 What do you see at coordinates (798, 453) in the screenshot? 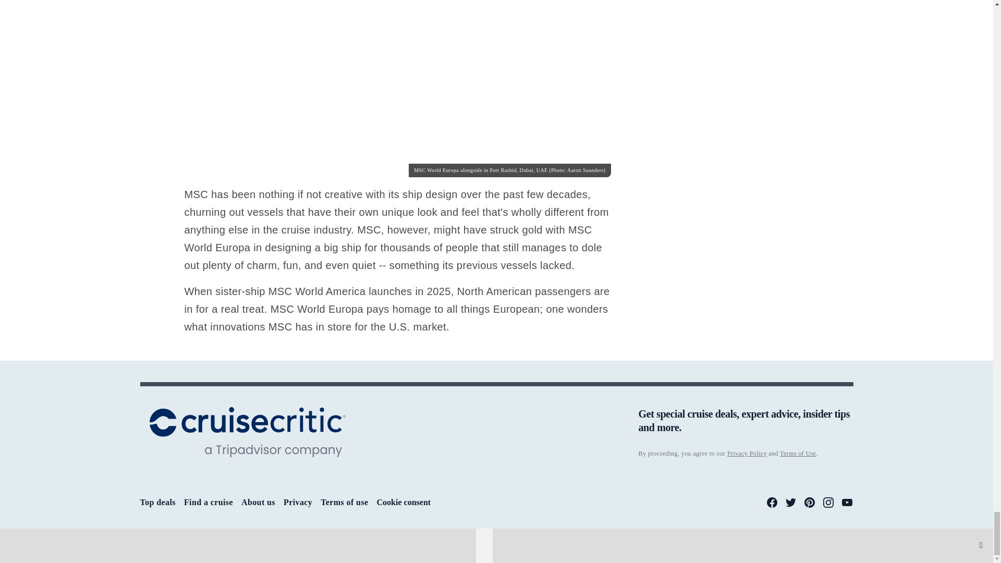
I see `Terms of Use` at bounding box center [798, 453].